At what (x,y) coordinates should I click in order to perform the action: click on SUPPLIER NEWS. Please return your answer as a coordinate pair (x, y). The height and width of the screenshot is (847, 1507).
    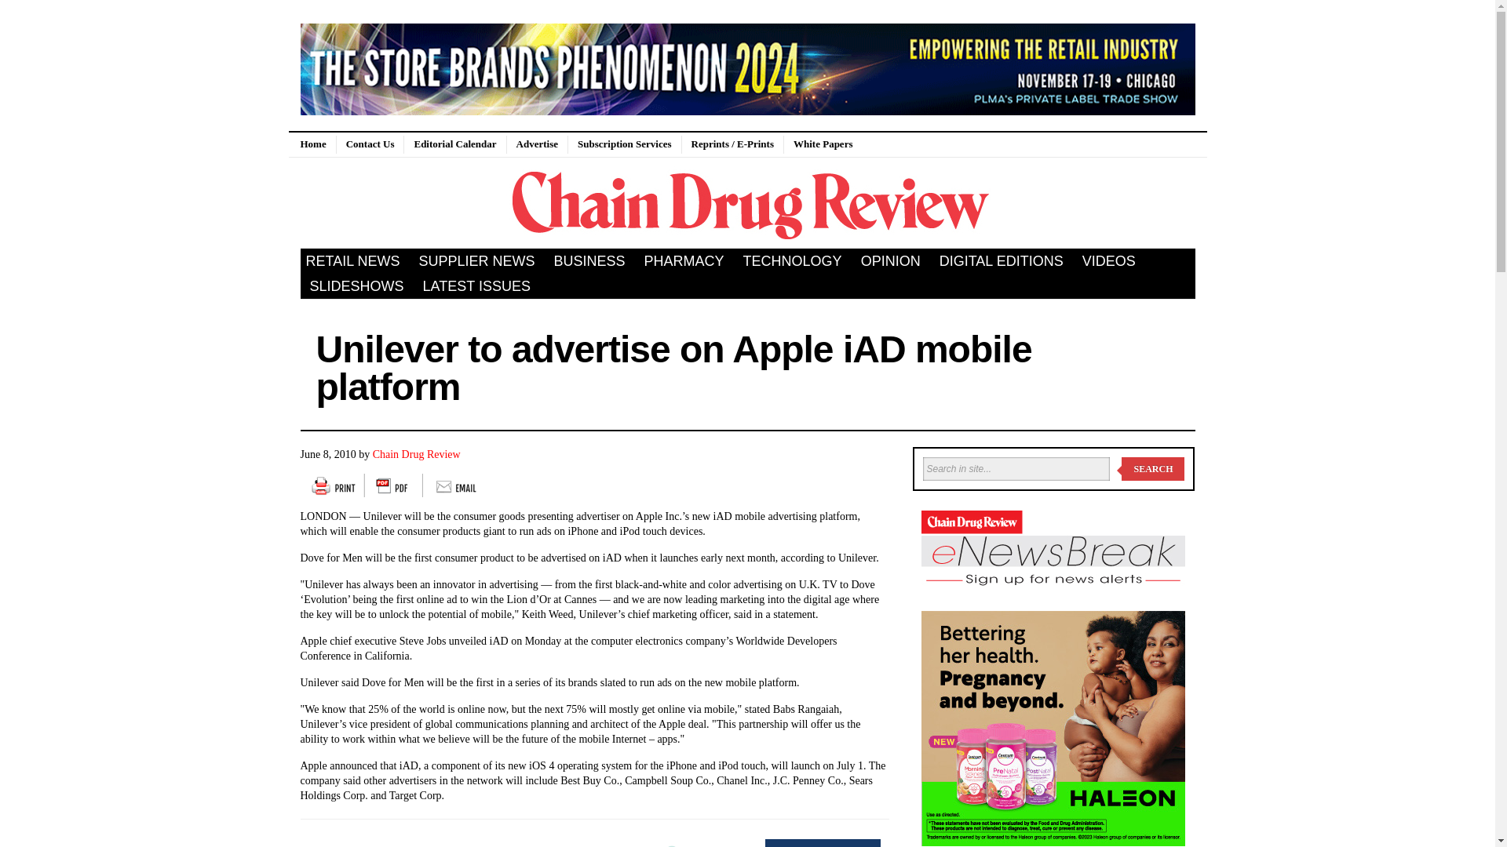
    Looking at the image, I should click on (477, 260).